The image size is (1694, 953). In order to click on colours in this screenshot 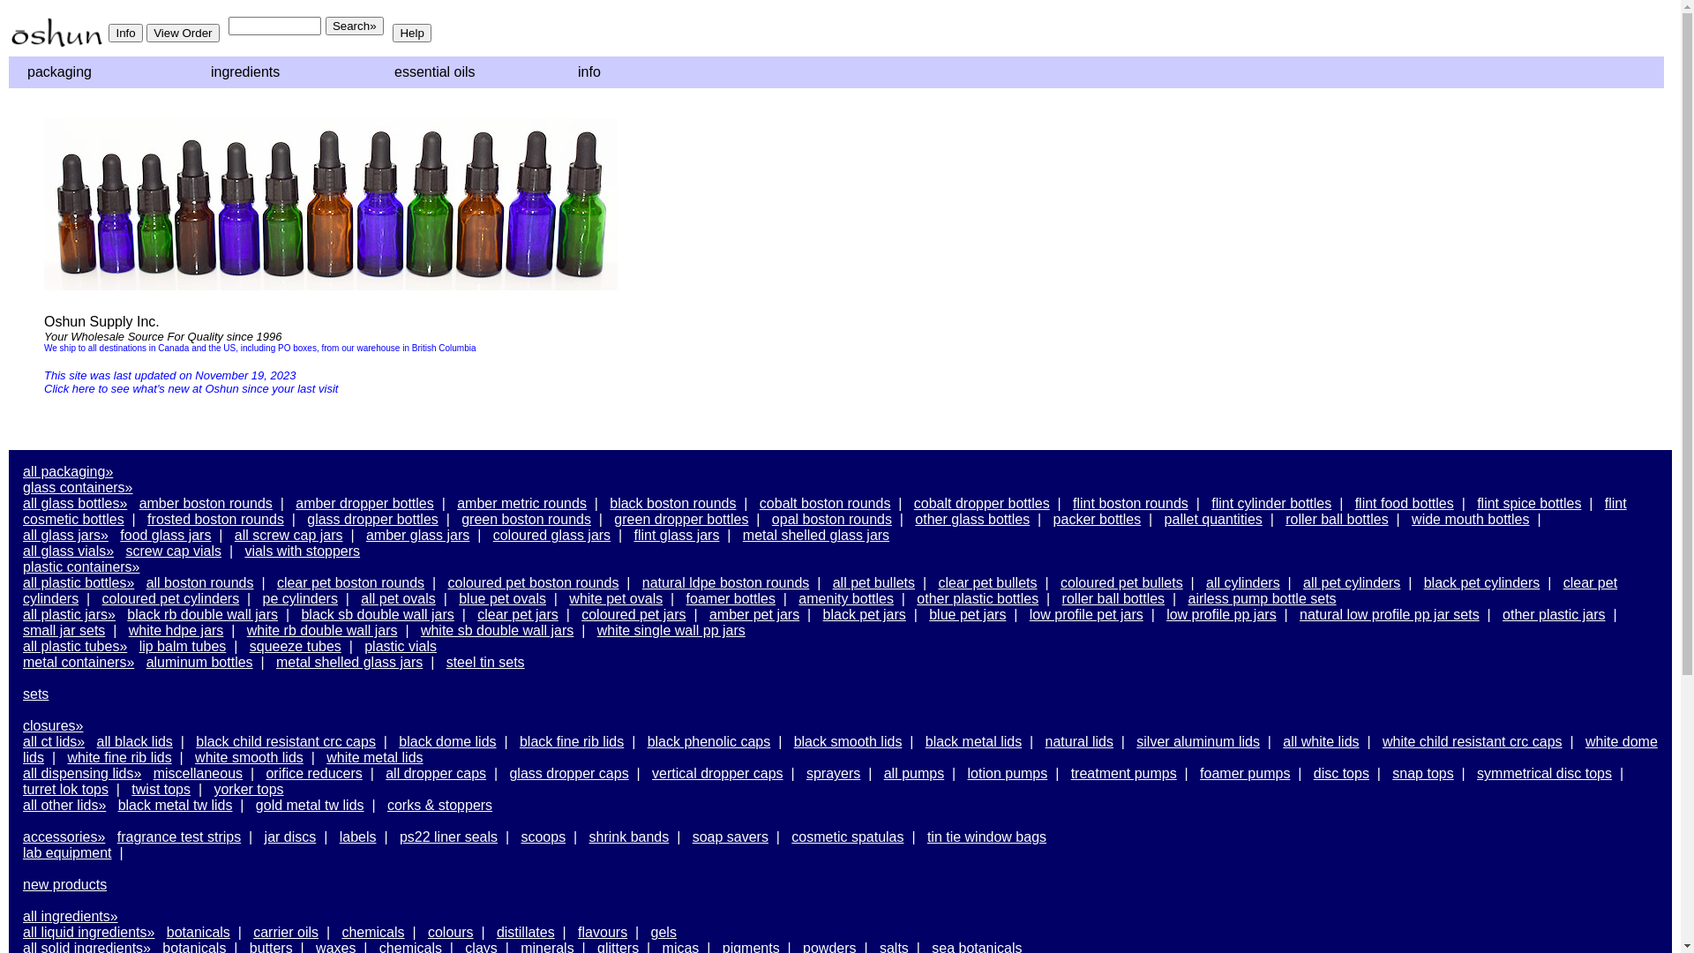, I will do `click(451, 932)`.